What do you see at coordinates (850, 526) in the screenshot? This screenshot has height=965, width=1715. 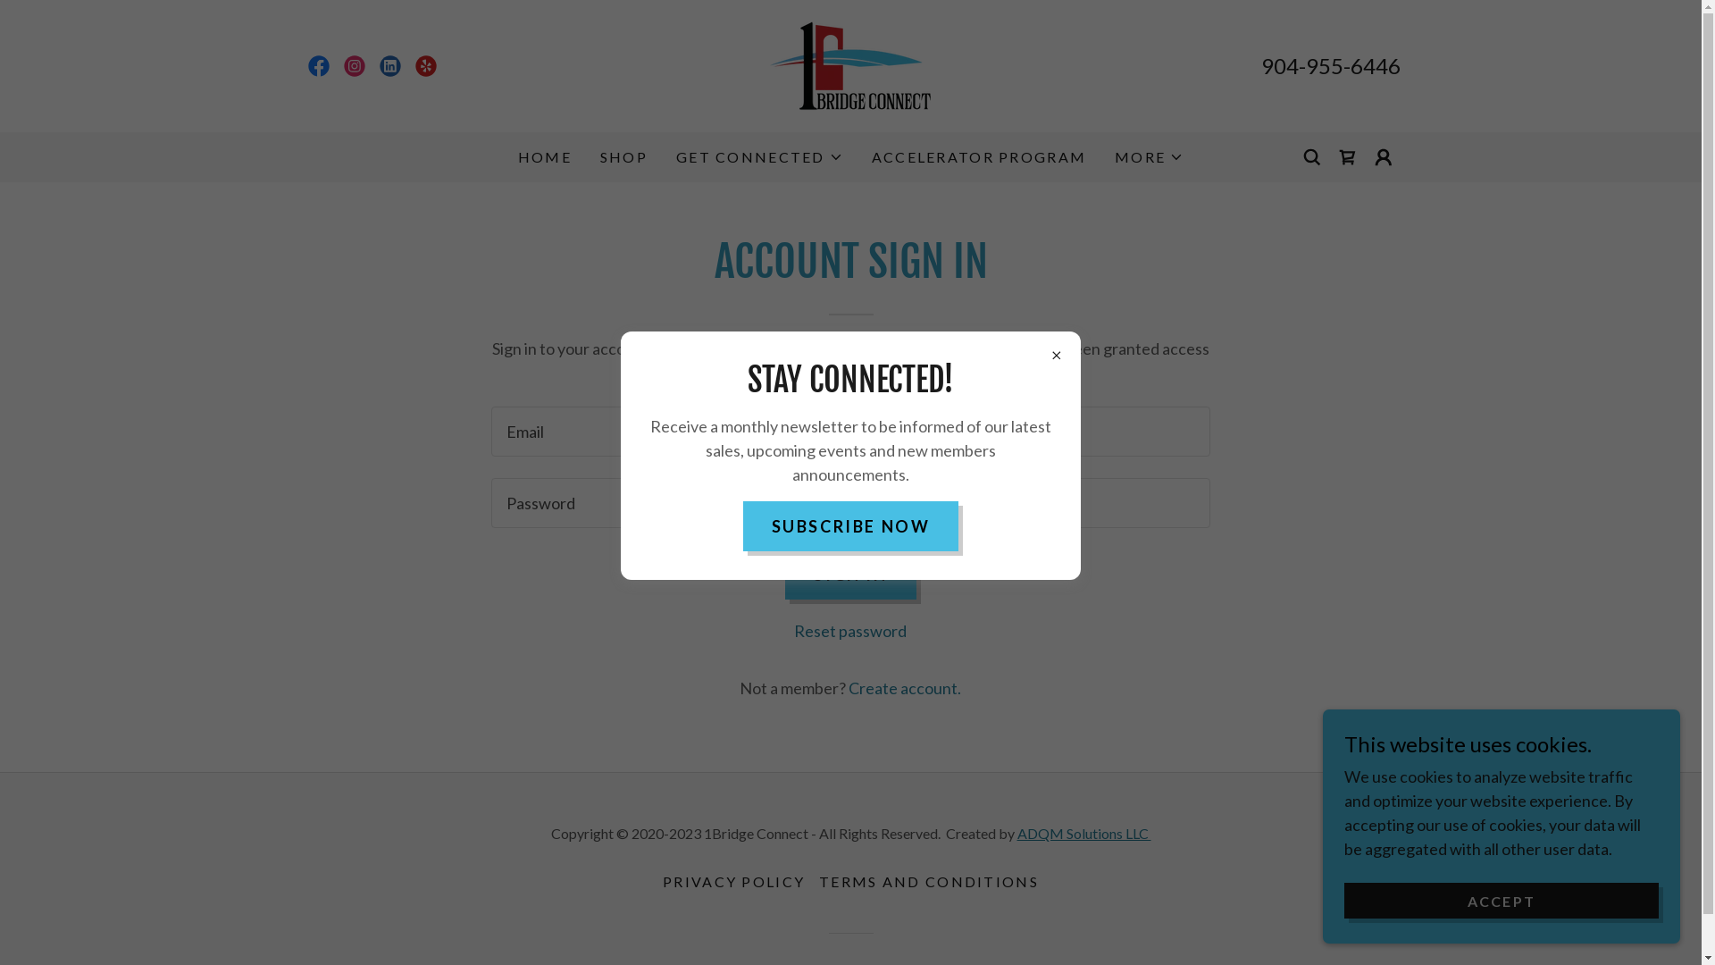 I see `SUBSCRIBE NOW` at bounding box center [850, 526].